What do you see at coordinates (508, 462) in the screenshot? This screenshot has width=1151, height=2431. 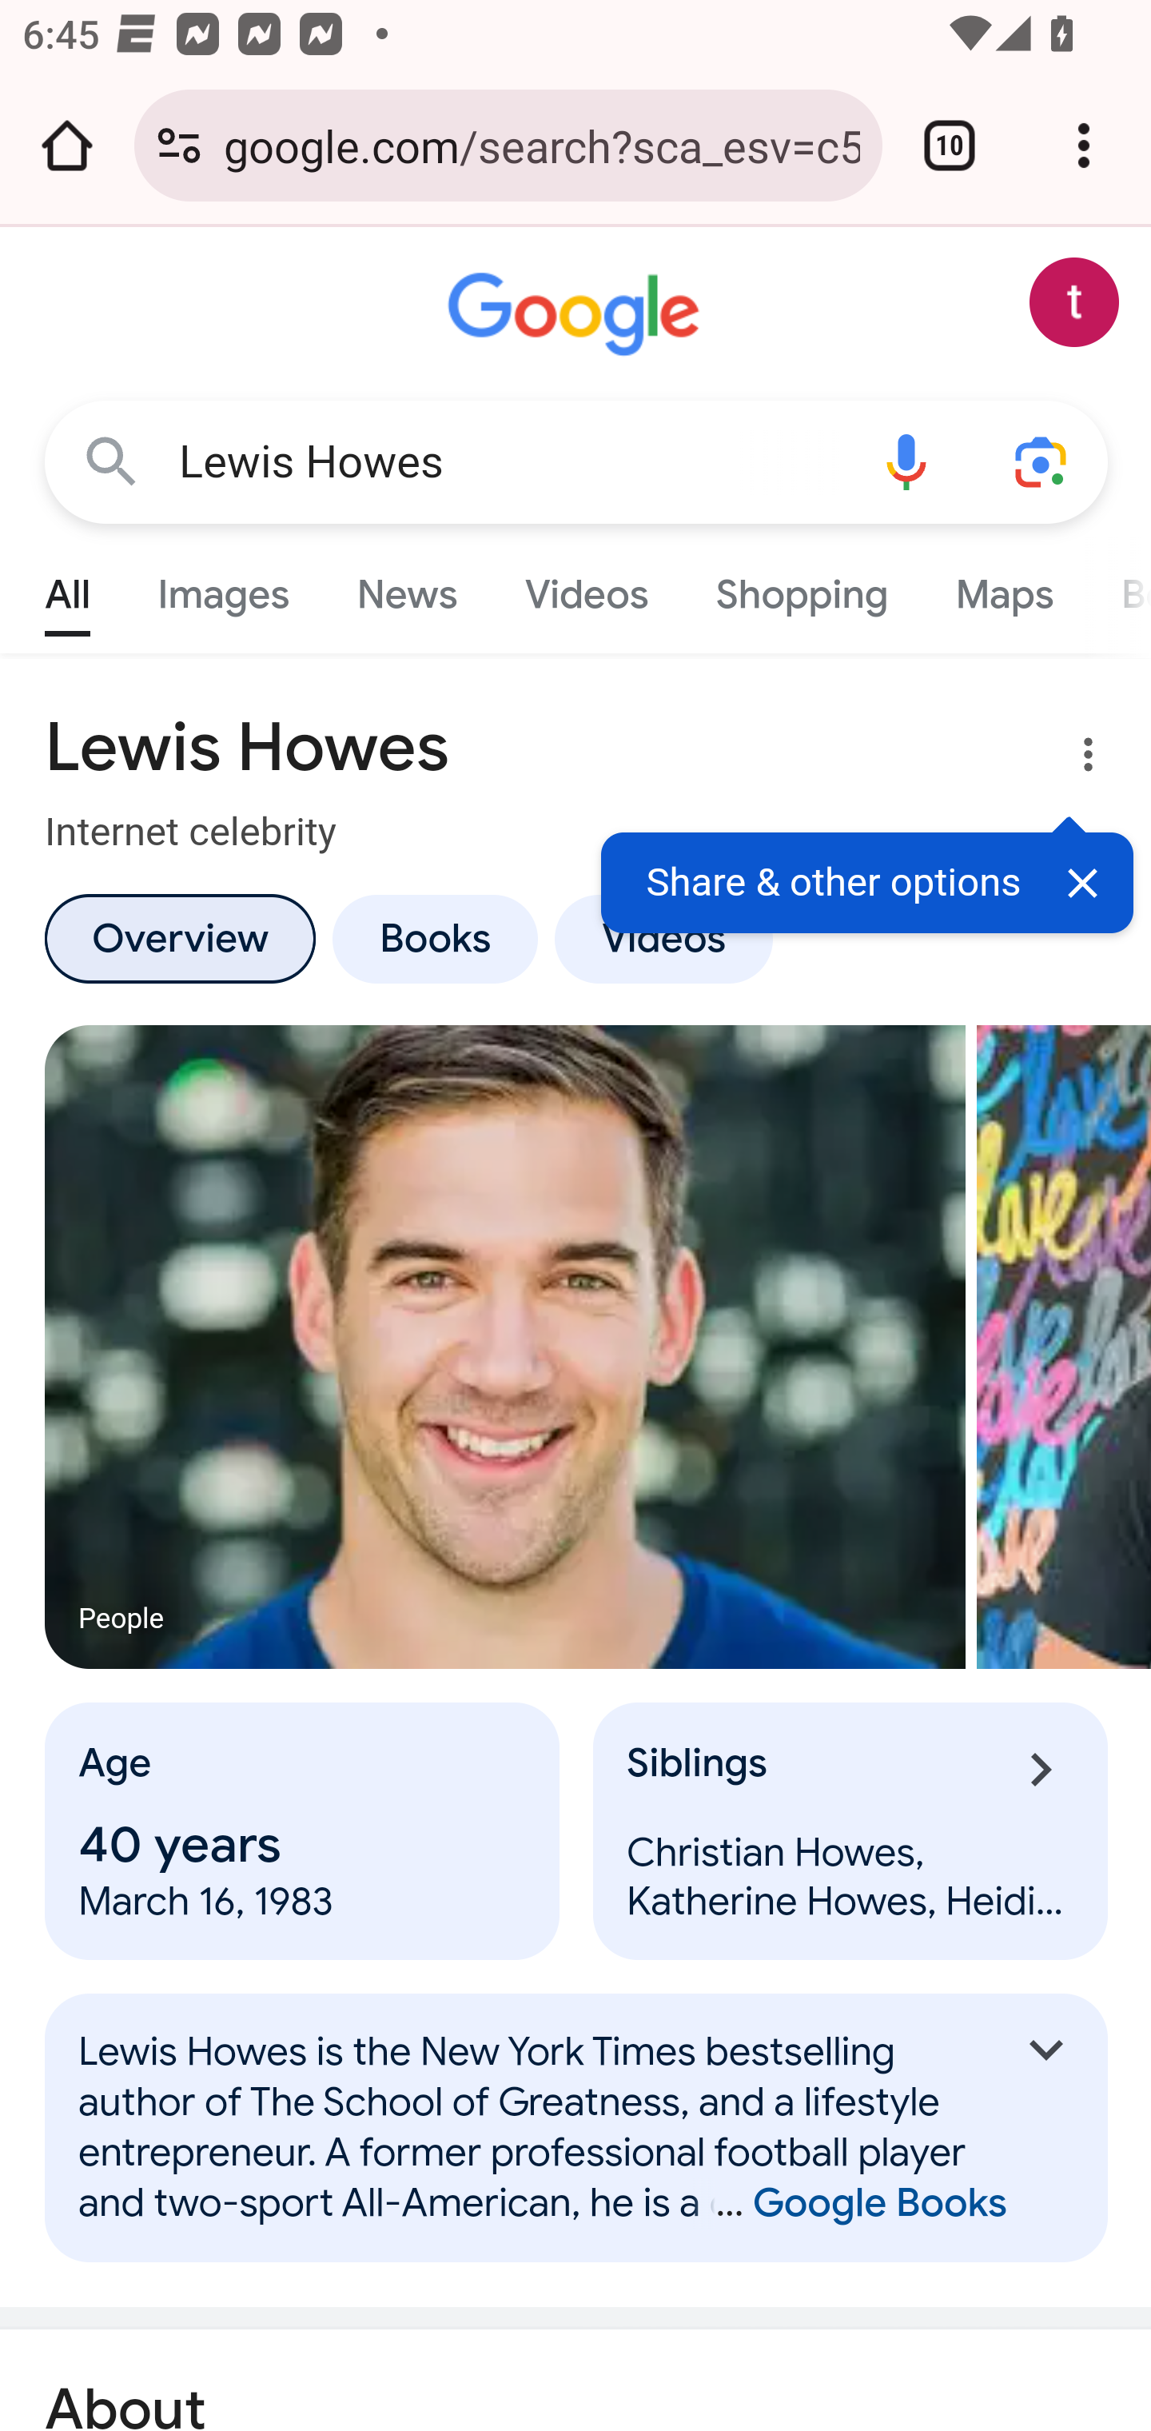 I see `Lewis Howes` at bounding box center [508, 462].